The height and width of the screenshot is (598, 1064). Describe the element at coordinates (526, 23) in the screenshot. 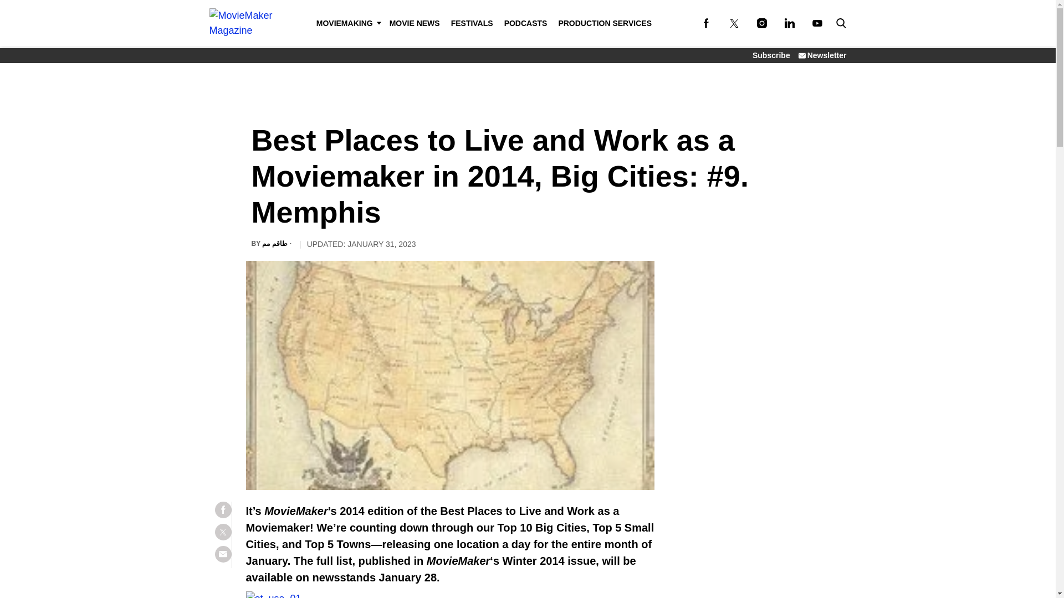

I see `PODCASTS` at that location.